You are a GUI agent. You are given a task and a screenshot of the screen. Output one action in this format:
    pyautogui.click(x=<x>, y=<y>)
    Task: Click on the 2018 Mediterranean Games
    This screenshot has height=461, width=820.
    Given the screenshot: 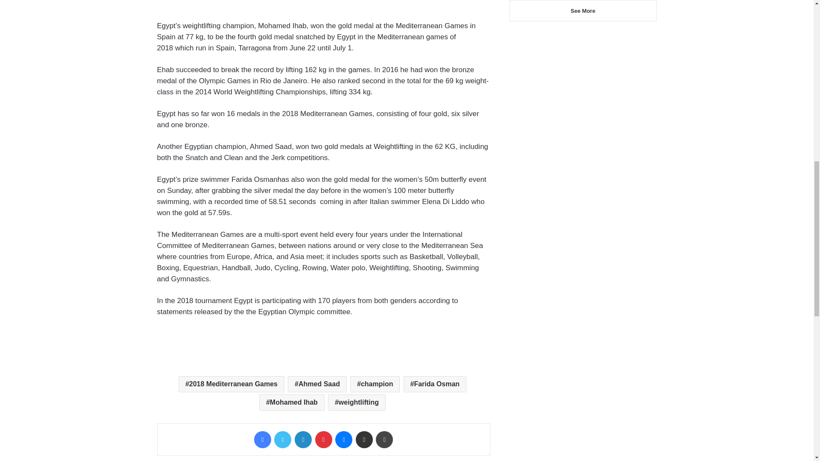 What is the action you would take?
    pyautogui.click(x=231, y=384)
    